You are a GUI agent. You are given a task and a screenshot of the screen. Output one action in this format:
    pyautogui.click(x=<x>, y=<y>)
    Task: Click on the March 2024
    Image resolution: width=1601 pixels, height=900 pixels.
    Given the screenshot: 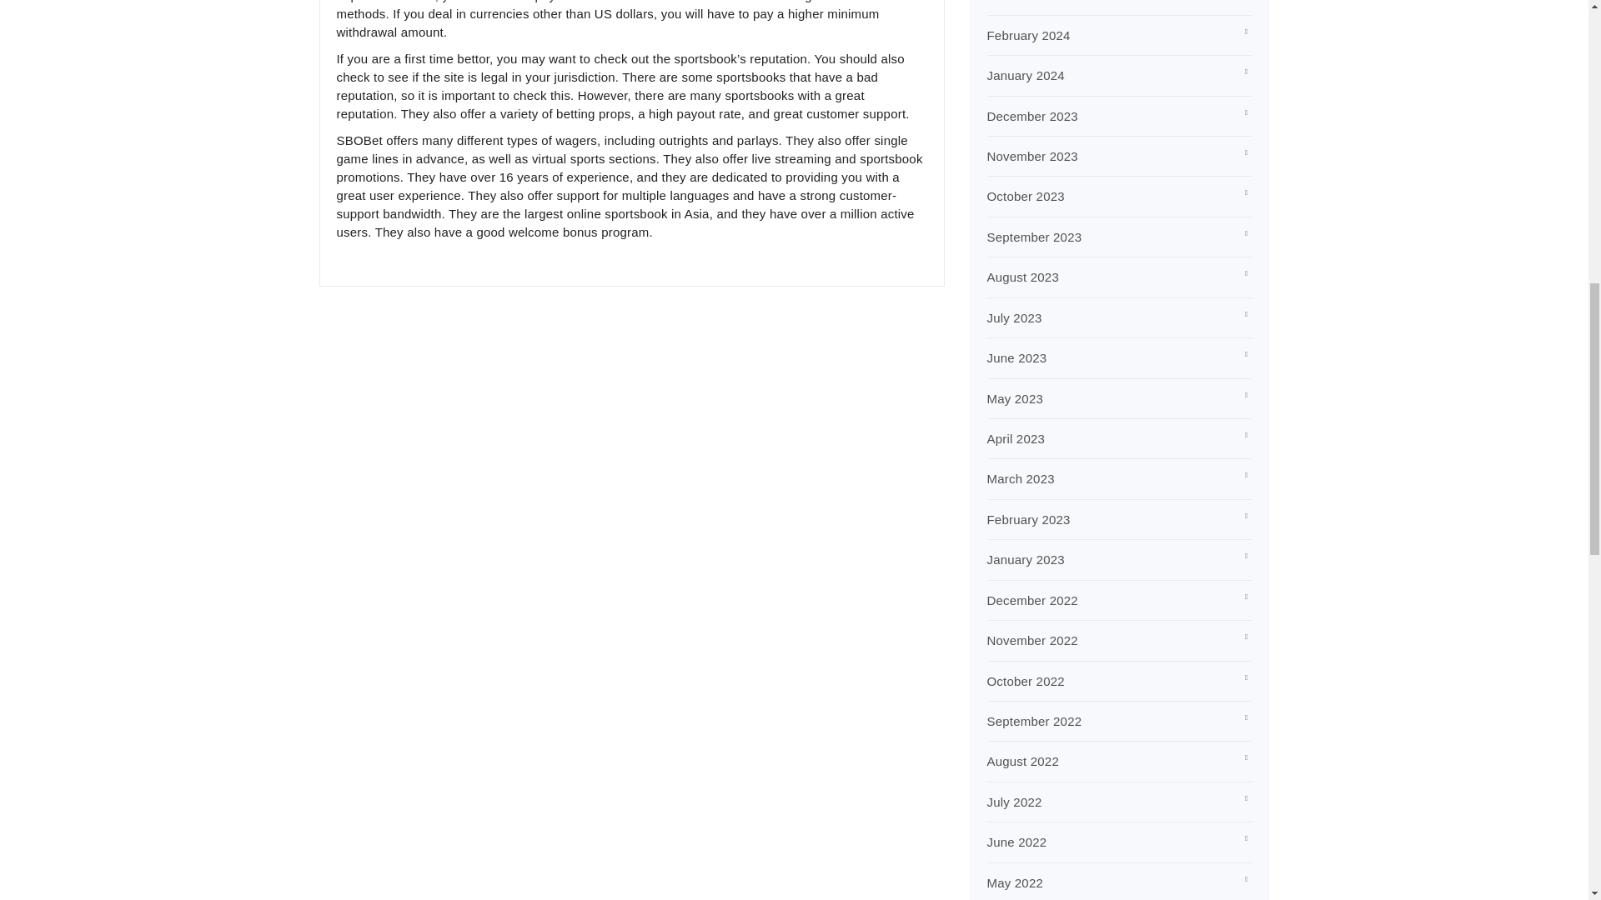 What is the action you would take?
    pyautogui.click(x=1021, y=1)
    